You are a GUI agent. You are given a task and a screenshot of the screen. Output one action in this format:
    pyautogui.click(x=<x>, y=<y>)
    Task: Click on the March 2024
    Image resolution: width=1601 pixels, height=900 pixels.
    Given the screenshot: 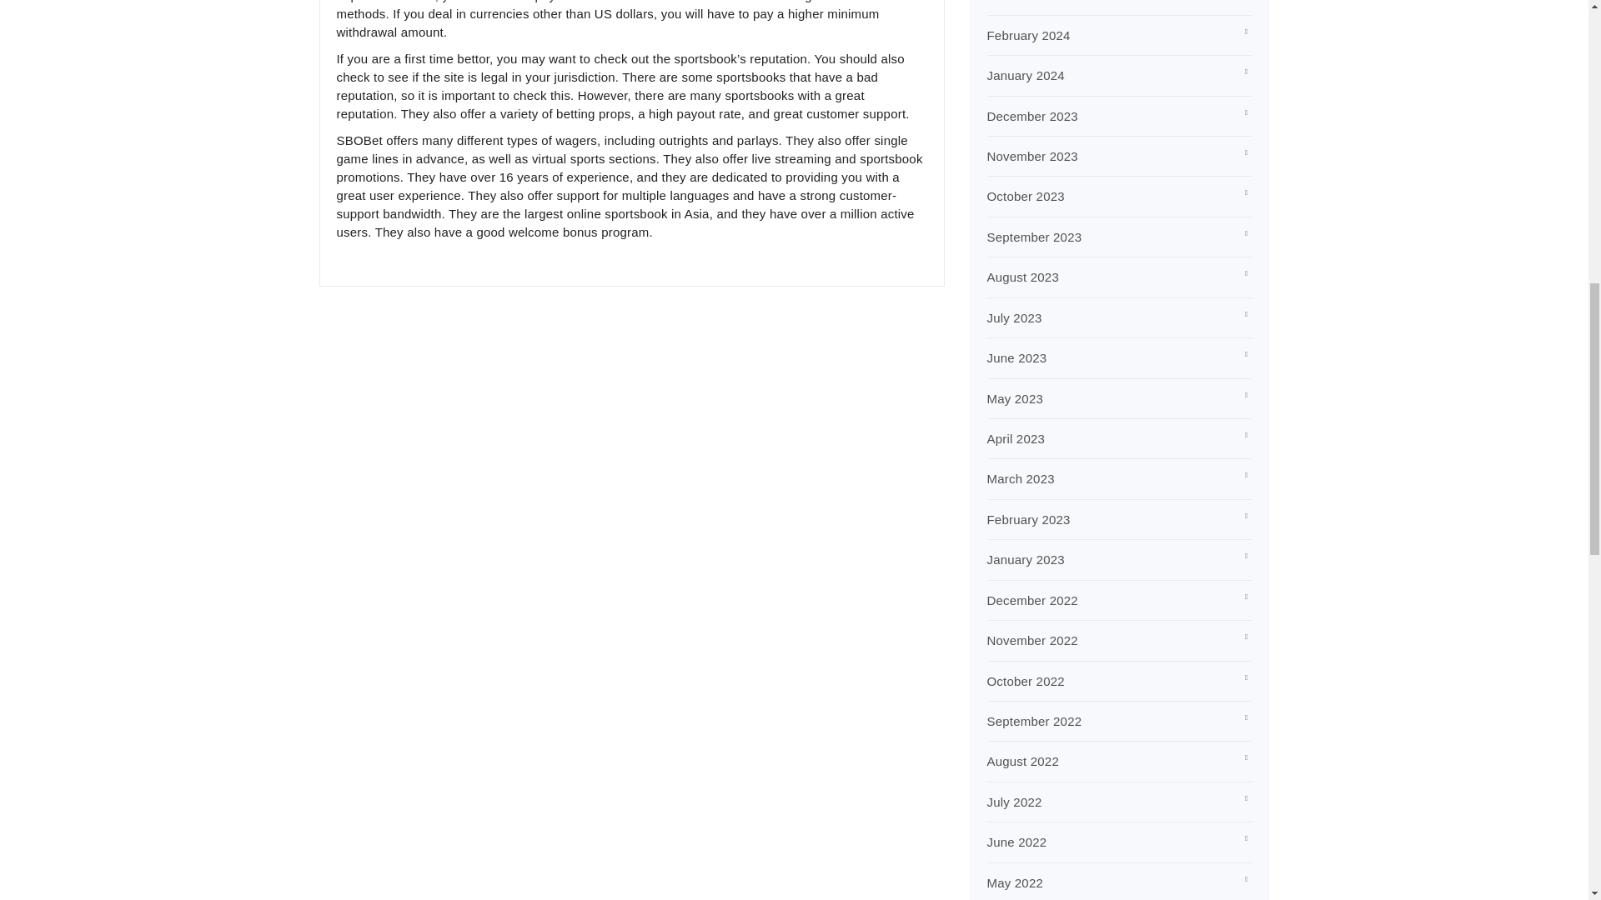 What is the action you would take?
    pyautogui.click(x=1021, y=1)
    